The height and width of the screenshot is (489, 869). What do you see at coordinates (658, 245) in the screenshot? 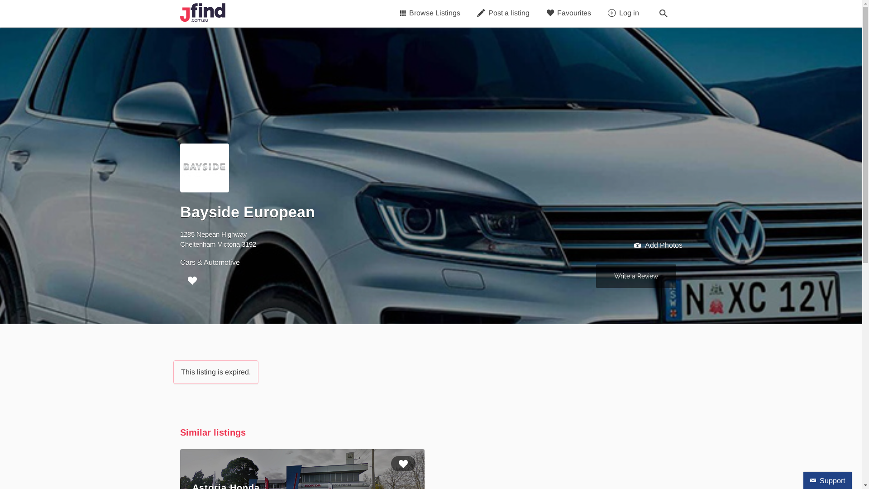
I see `Add Photos` at bounding box center [658, 245].